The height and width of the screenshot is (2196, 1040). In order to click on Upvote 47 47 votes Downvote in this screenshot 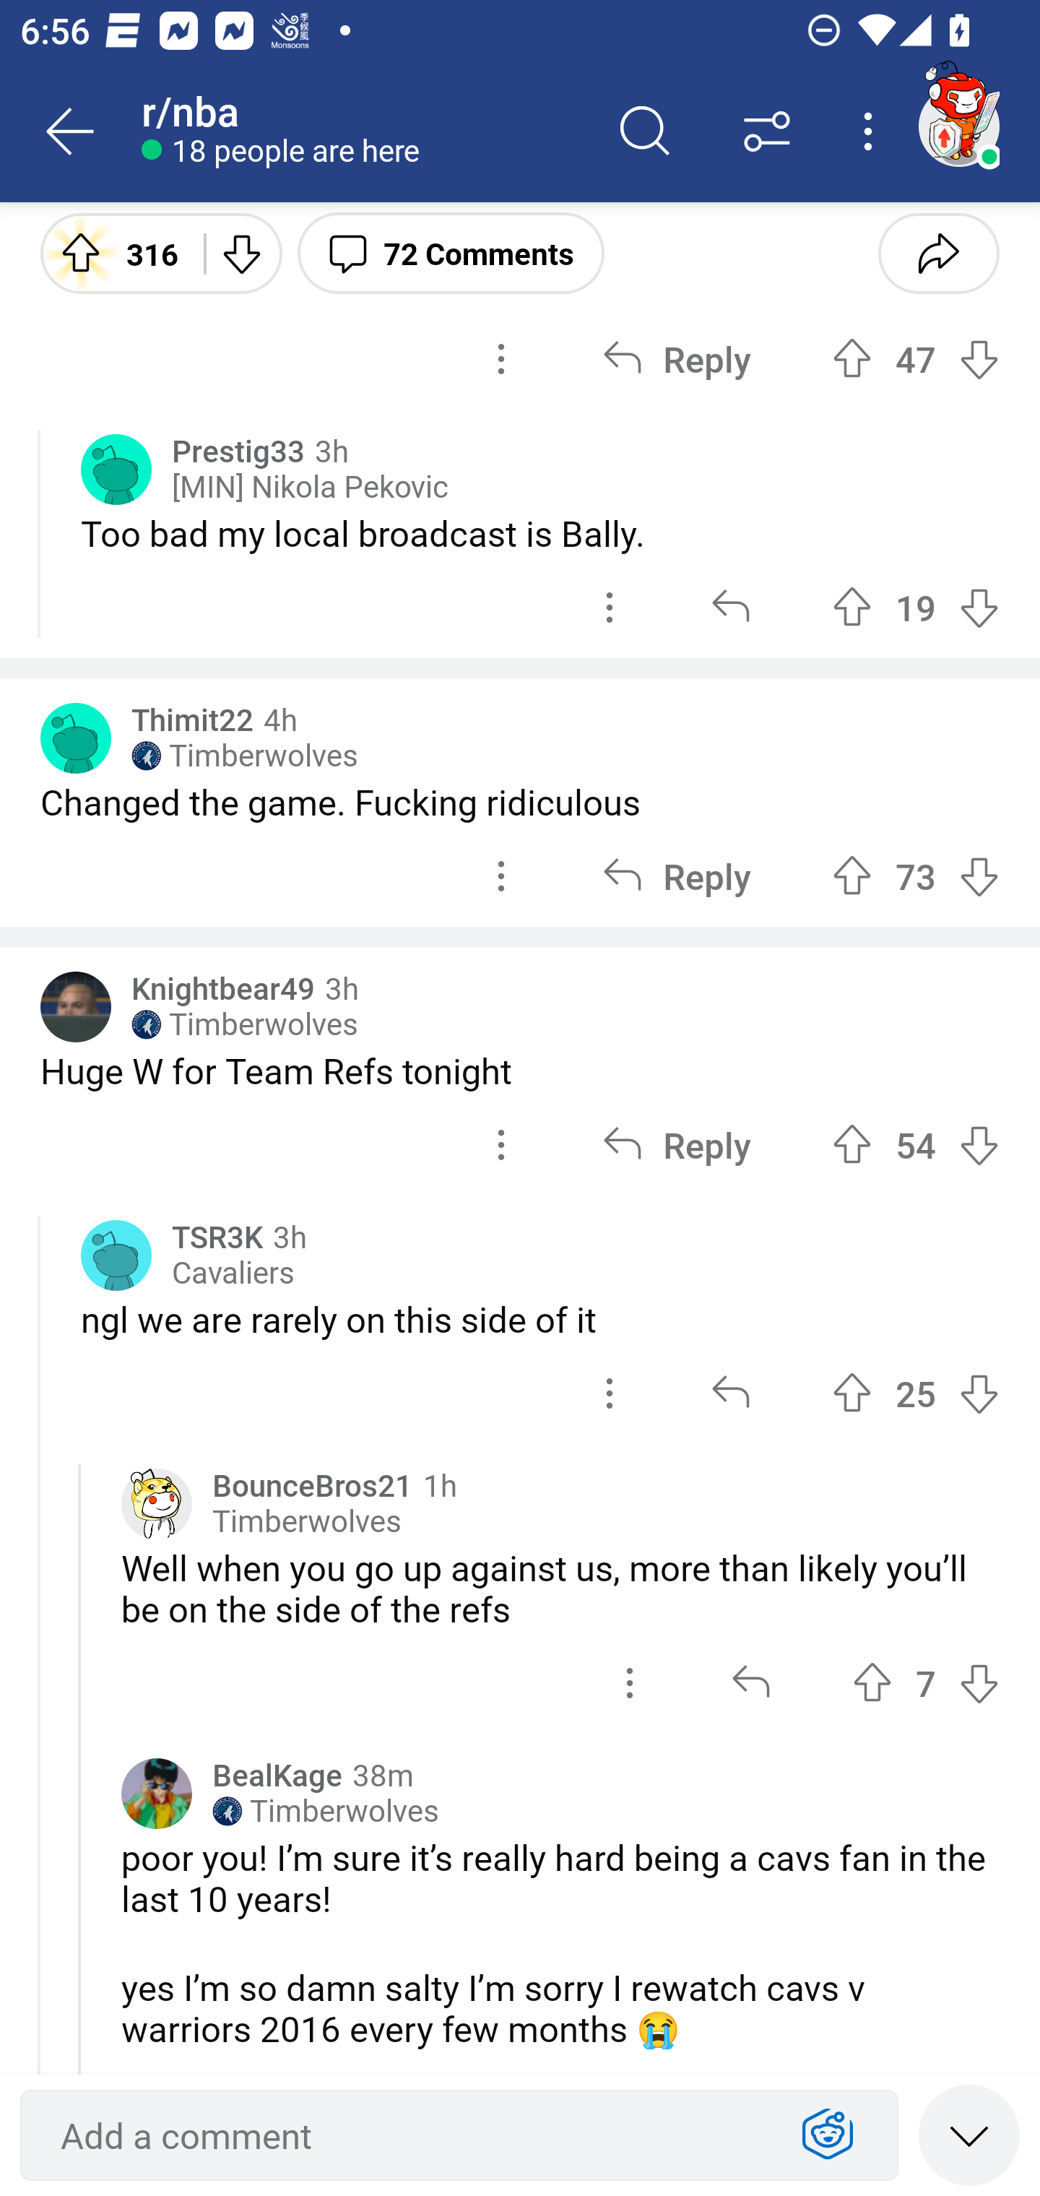, I will do `click(916, 358)`.